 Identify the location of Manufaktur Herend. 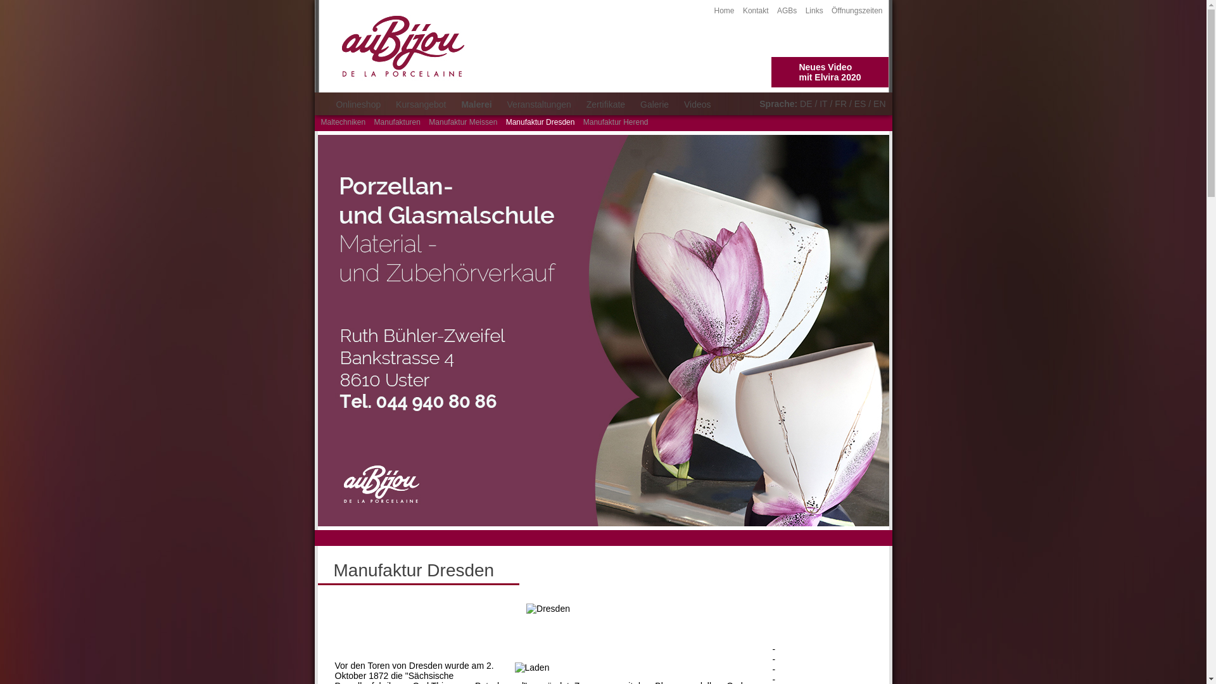
(616, 122).